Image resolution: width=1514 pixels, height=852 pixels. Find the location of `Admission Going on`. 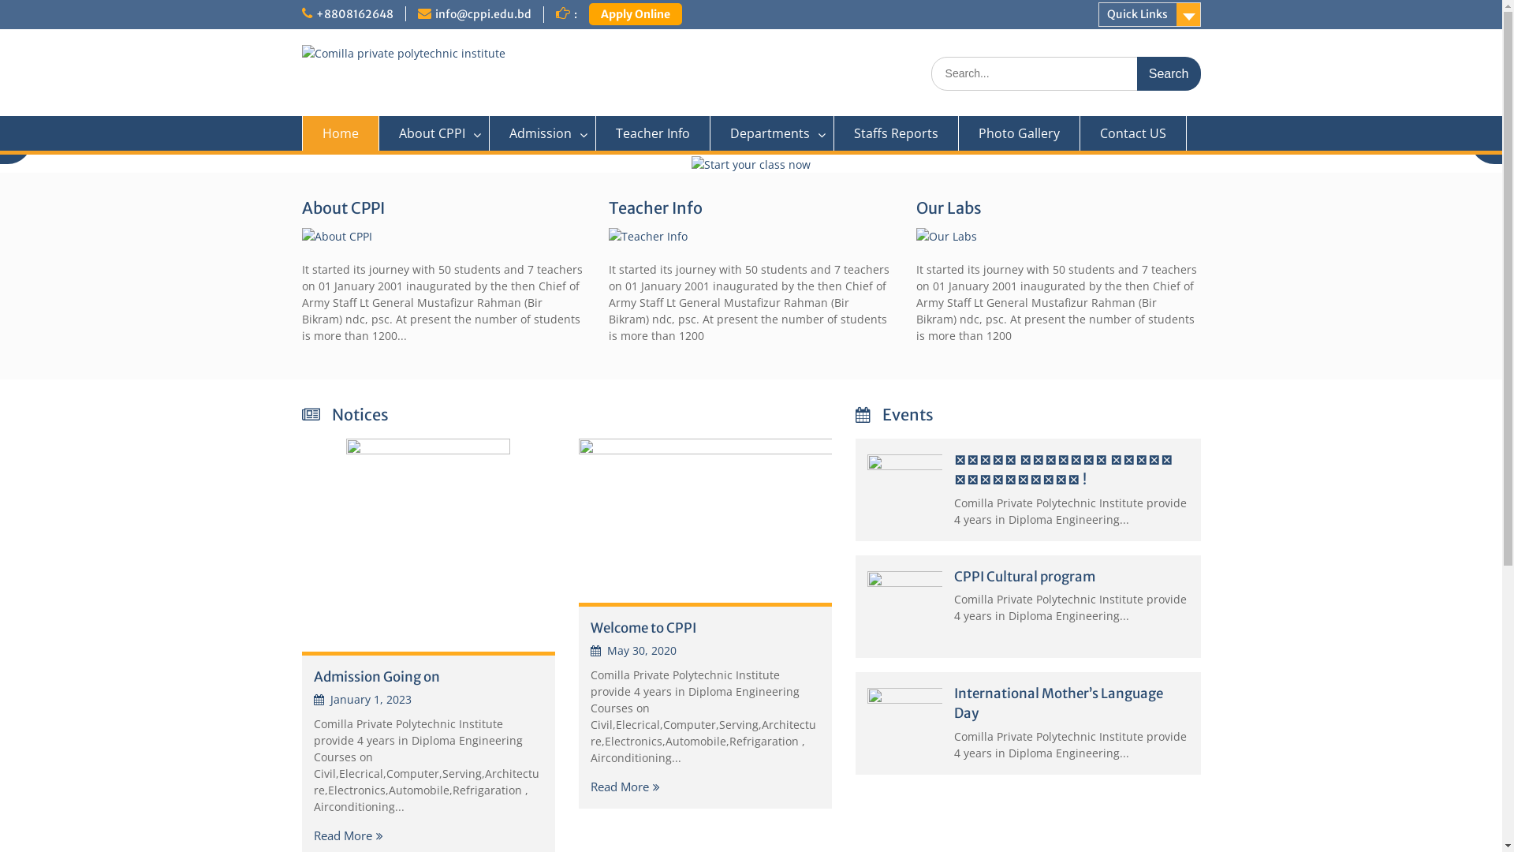

Admission Going on is located at coordinates (377, 677).